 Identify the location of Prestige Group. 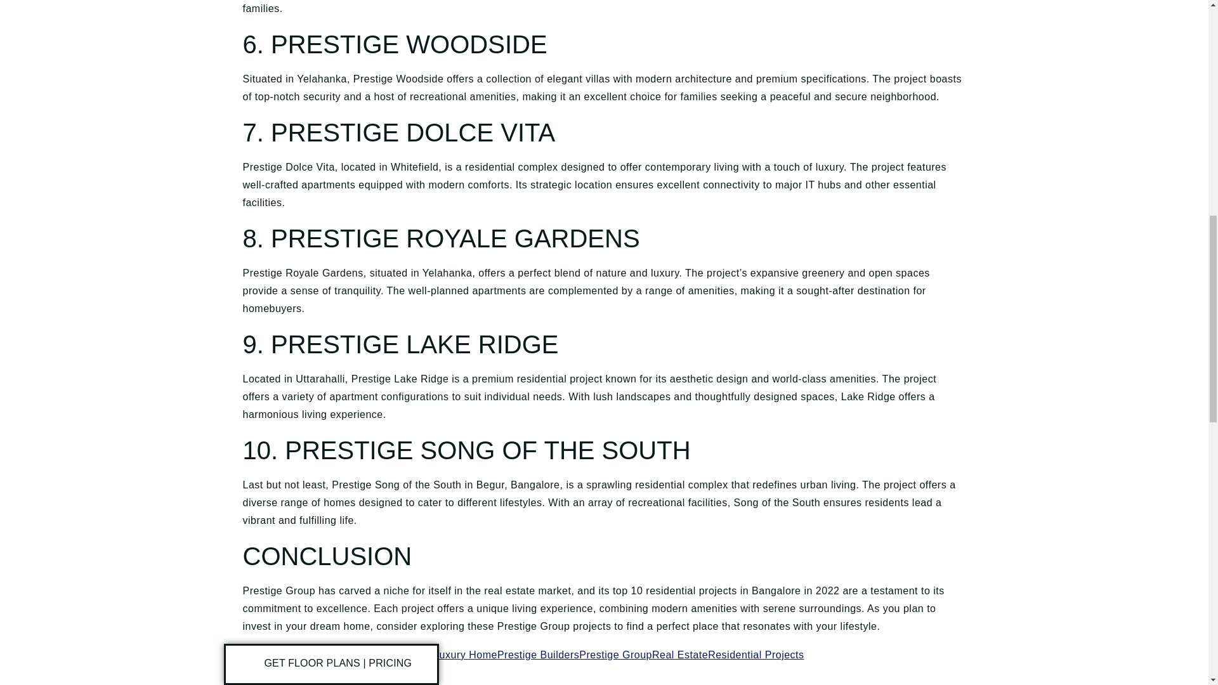
(615, 655).